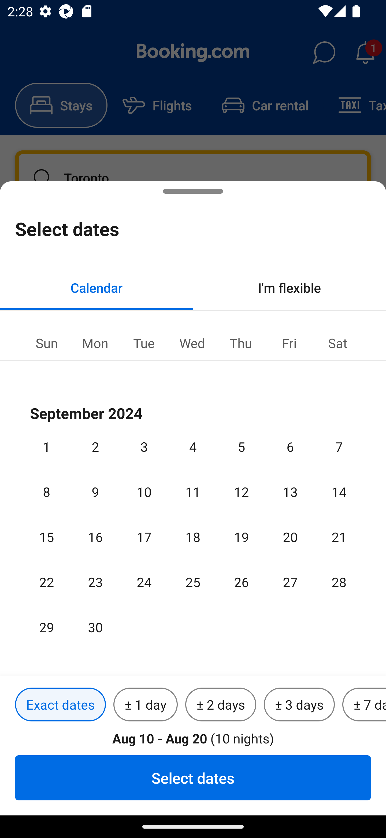 This screenshot has height=838, width=386. I want to click on ± 1 day, so click(145, 705).